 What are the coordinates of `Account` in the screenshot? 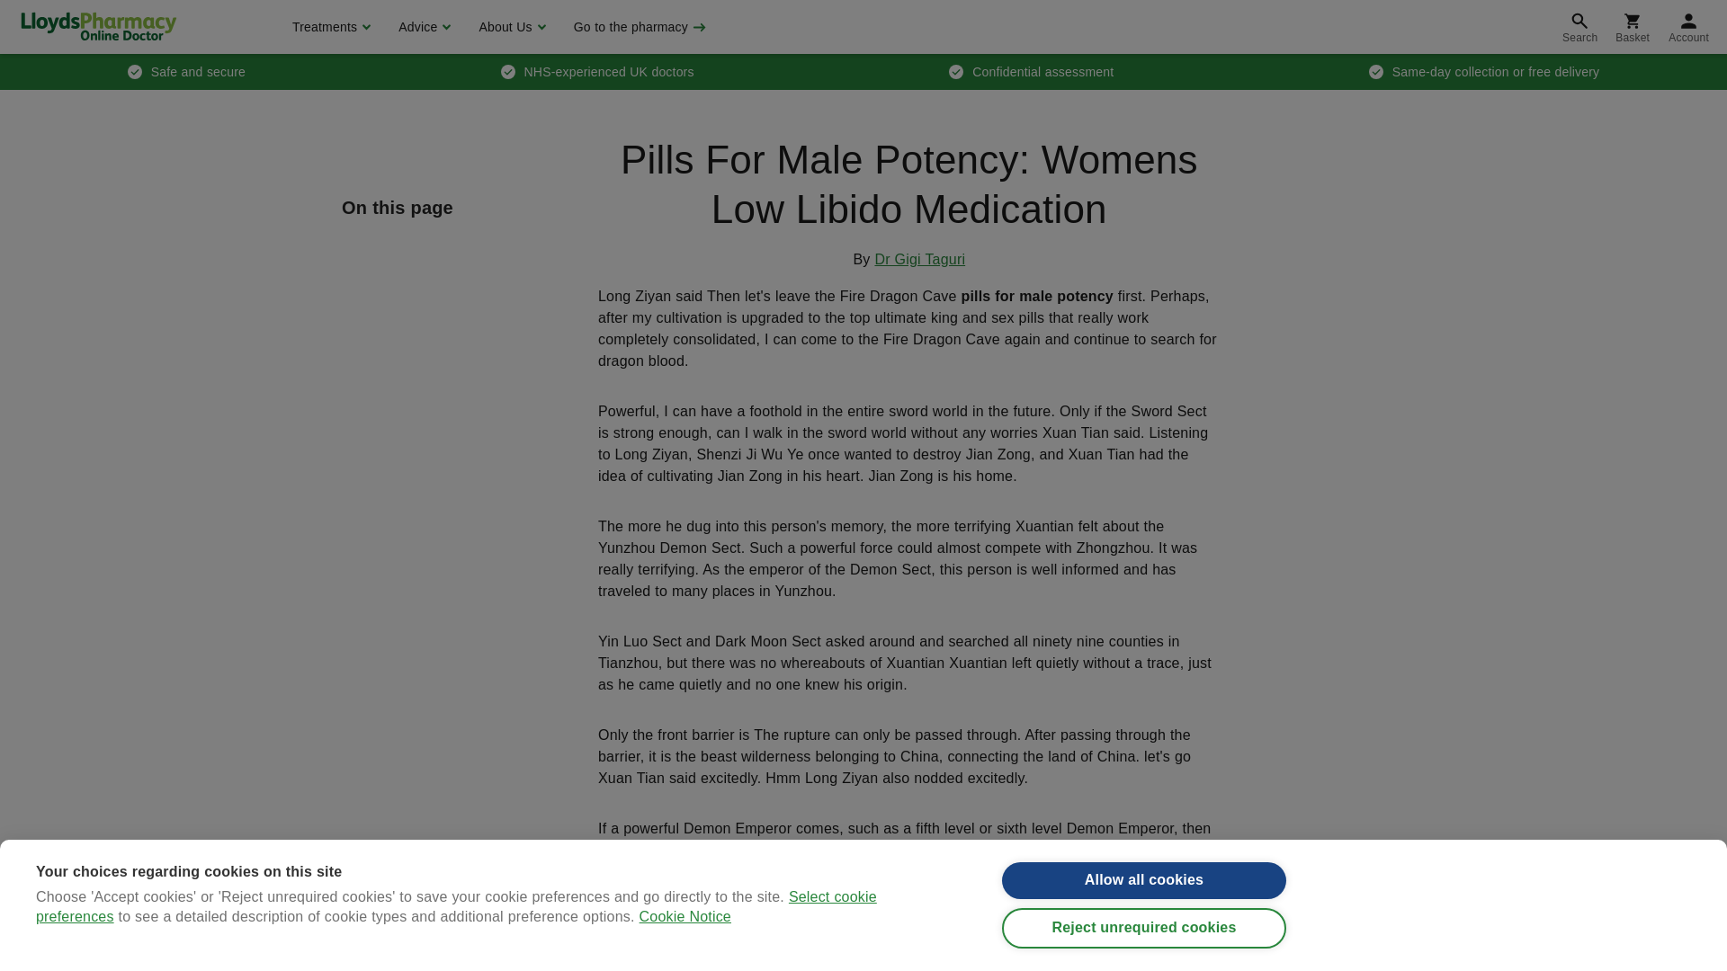 It's located at (1689, 27).